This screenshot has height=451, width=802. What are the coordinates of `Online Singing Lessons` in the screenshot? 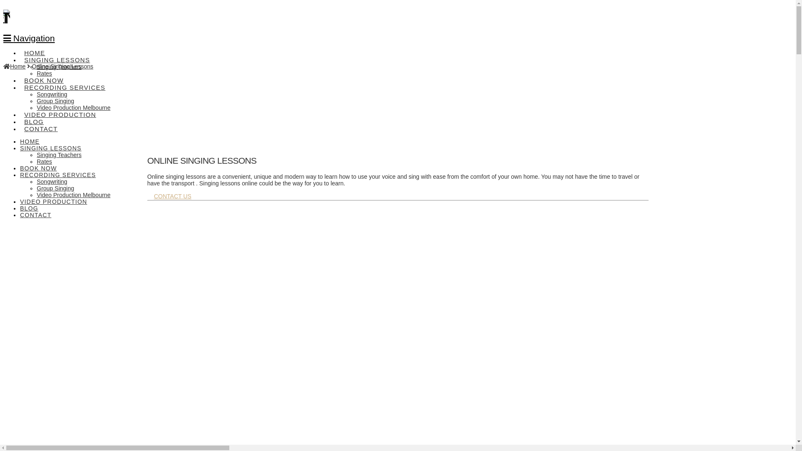 It's located at (63, 66).